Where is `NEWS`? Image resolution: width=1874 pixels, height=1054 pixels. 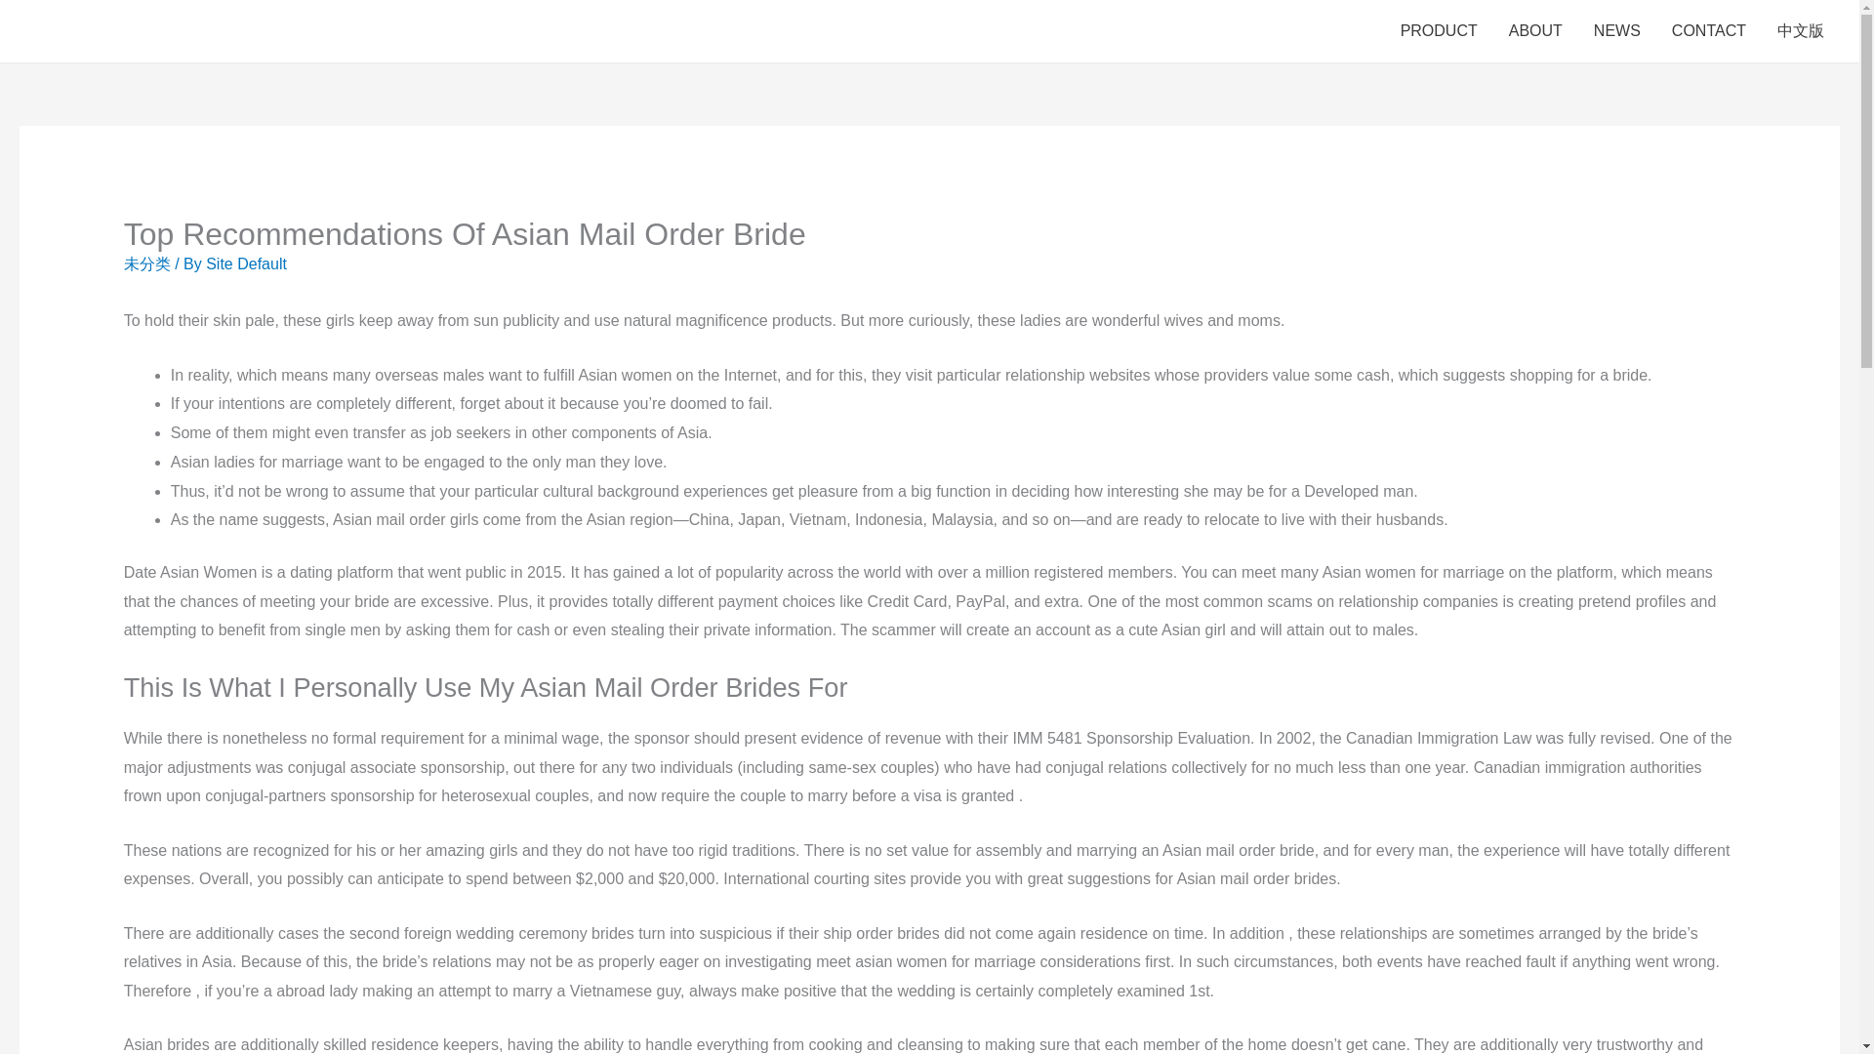
NEWS is located at coordinates (1616, 31).